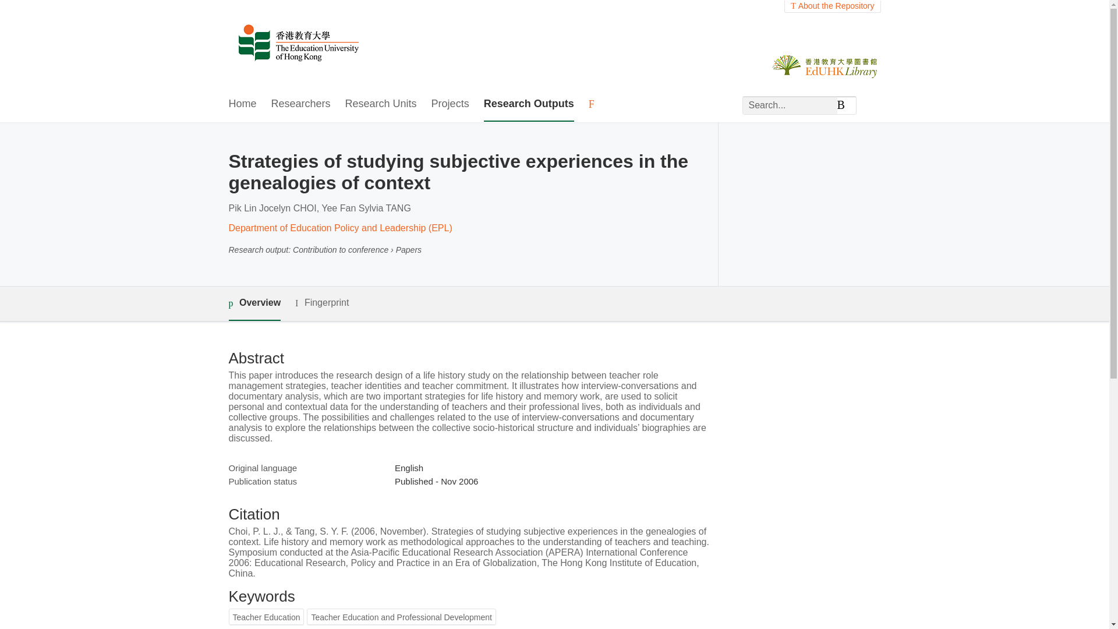 Image resolution: width=1118 pixels, height=629 pixels. Describe the element at coordinates (254, 303) in the screenshot. I see `Overview` at that location.